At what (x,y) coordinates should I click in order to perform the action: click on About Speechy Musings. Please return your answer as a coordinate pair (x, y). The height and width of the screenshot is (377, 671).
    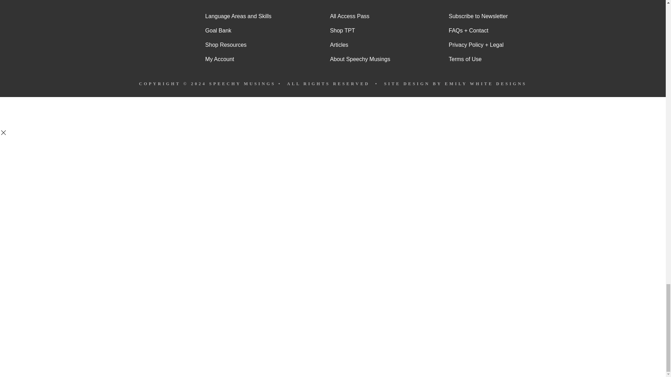
    Looking at the image, I should click on (360, 59).